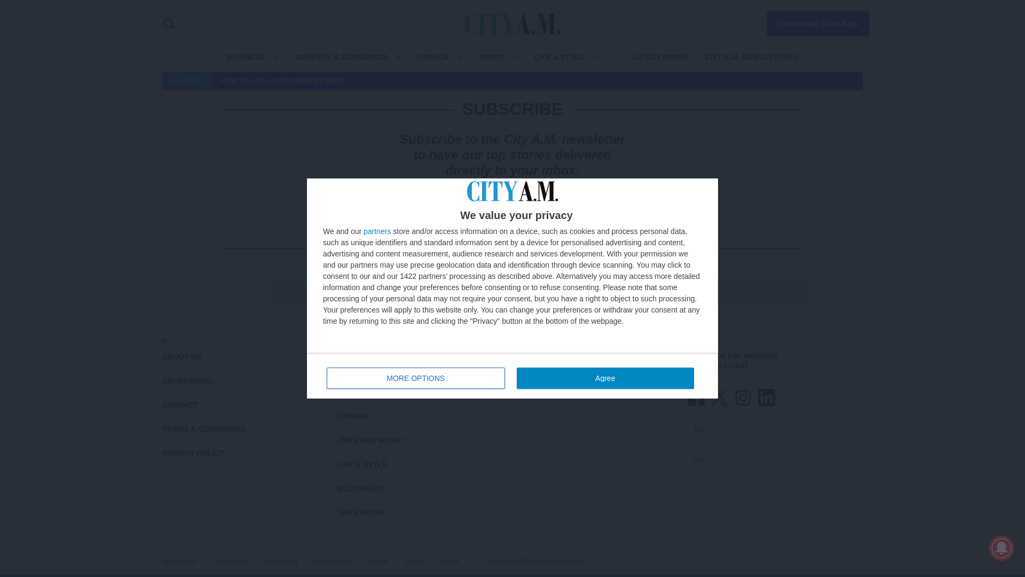  I want to click on INSTAGRAM, so click(743, 397).